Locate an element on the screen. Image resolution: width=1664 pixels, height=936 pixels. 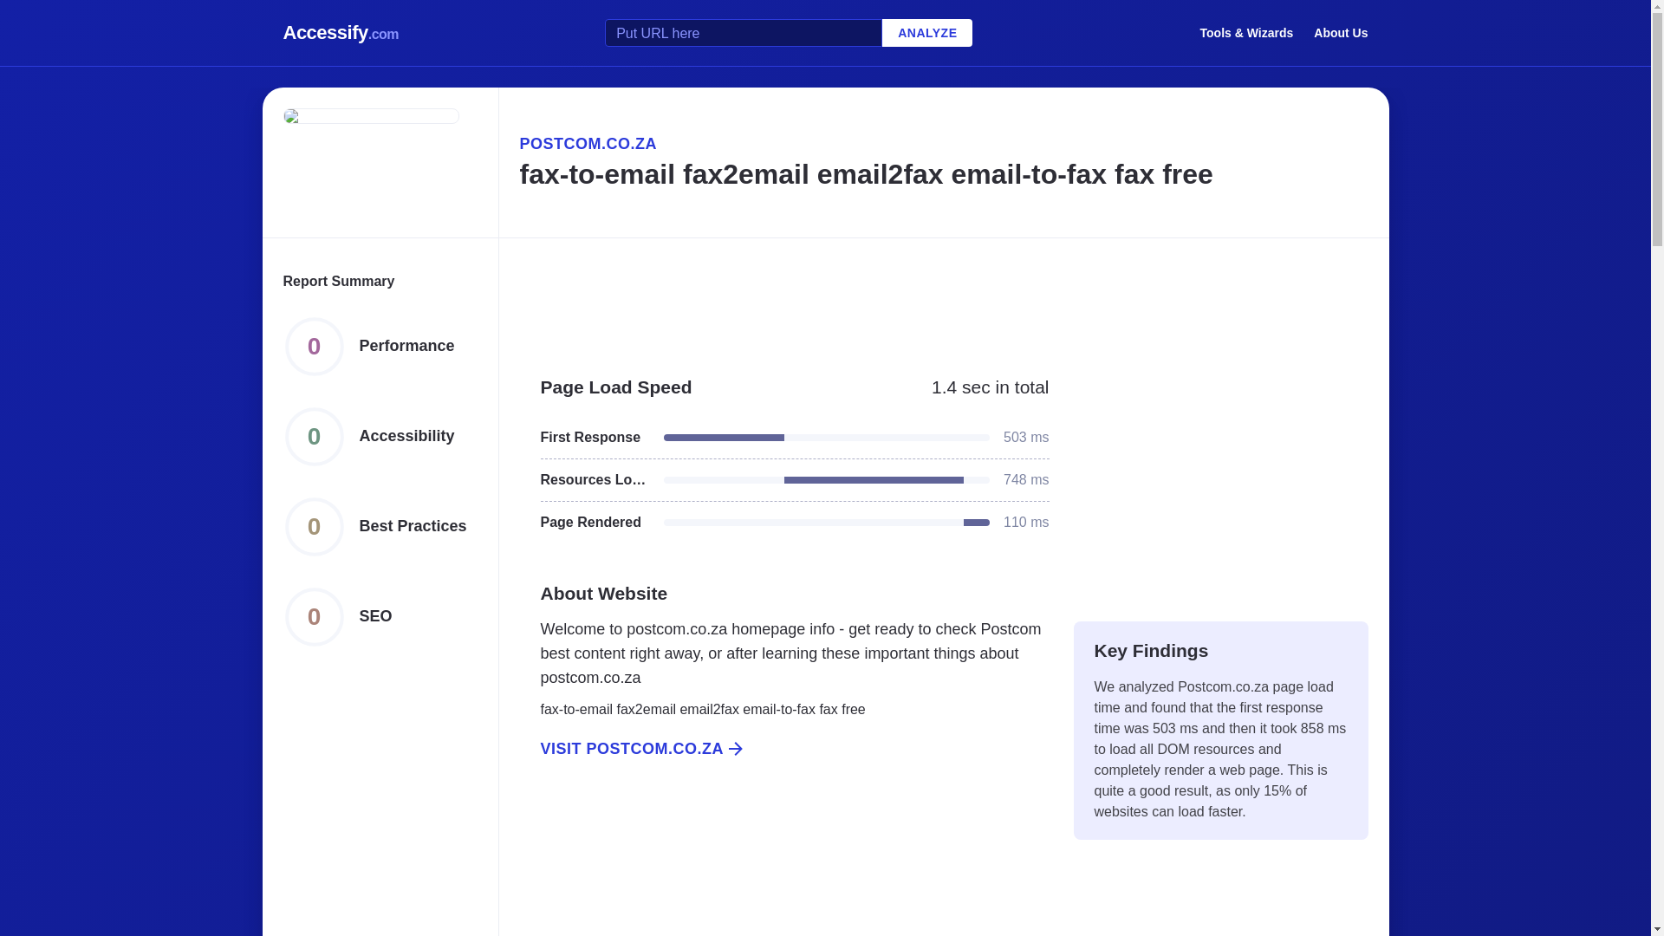
POSTCOM.CO.ZA is located at coordinates (943, 144).